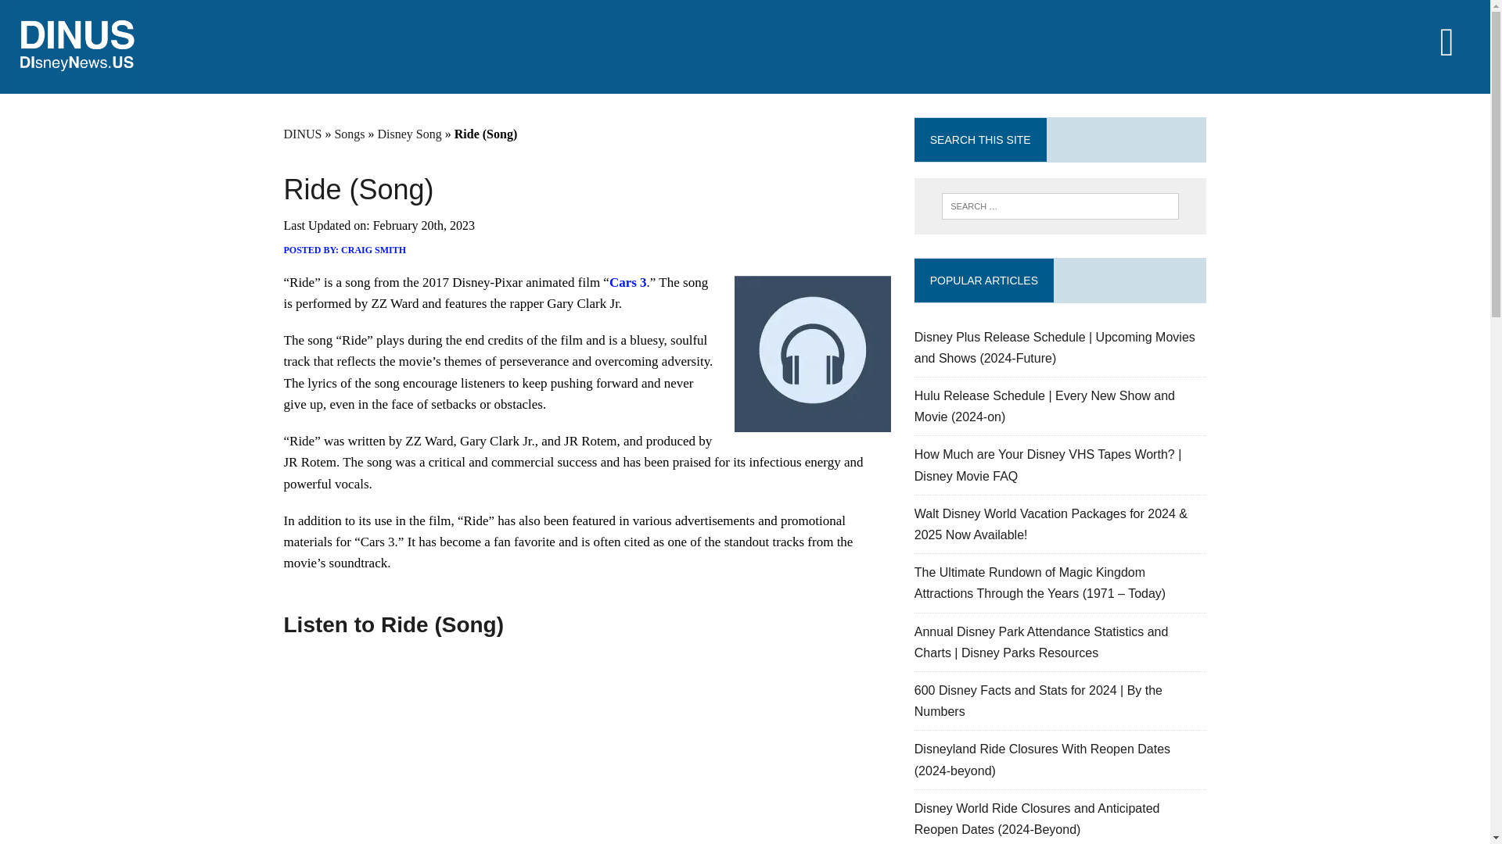 The image size is (1502, 844). I want to click on Cars 3, so click(628, 283).